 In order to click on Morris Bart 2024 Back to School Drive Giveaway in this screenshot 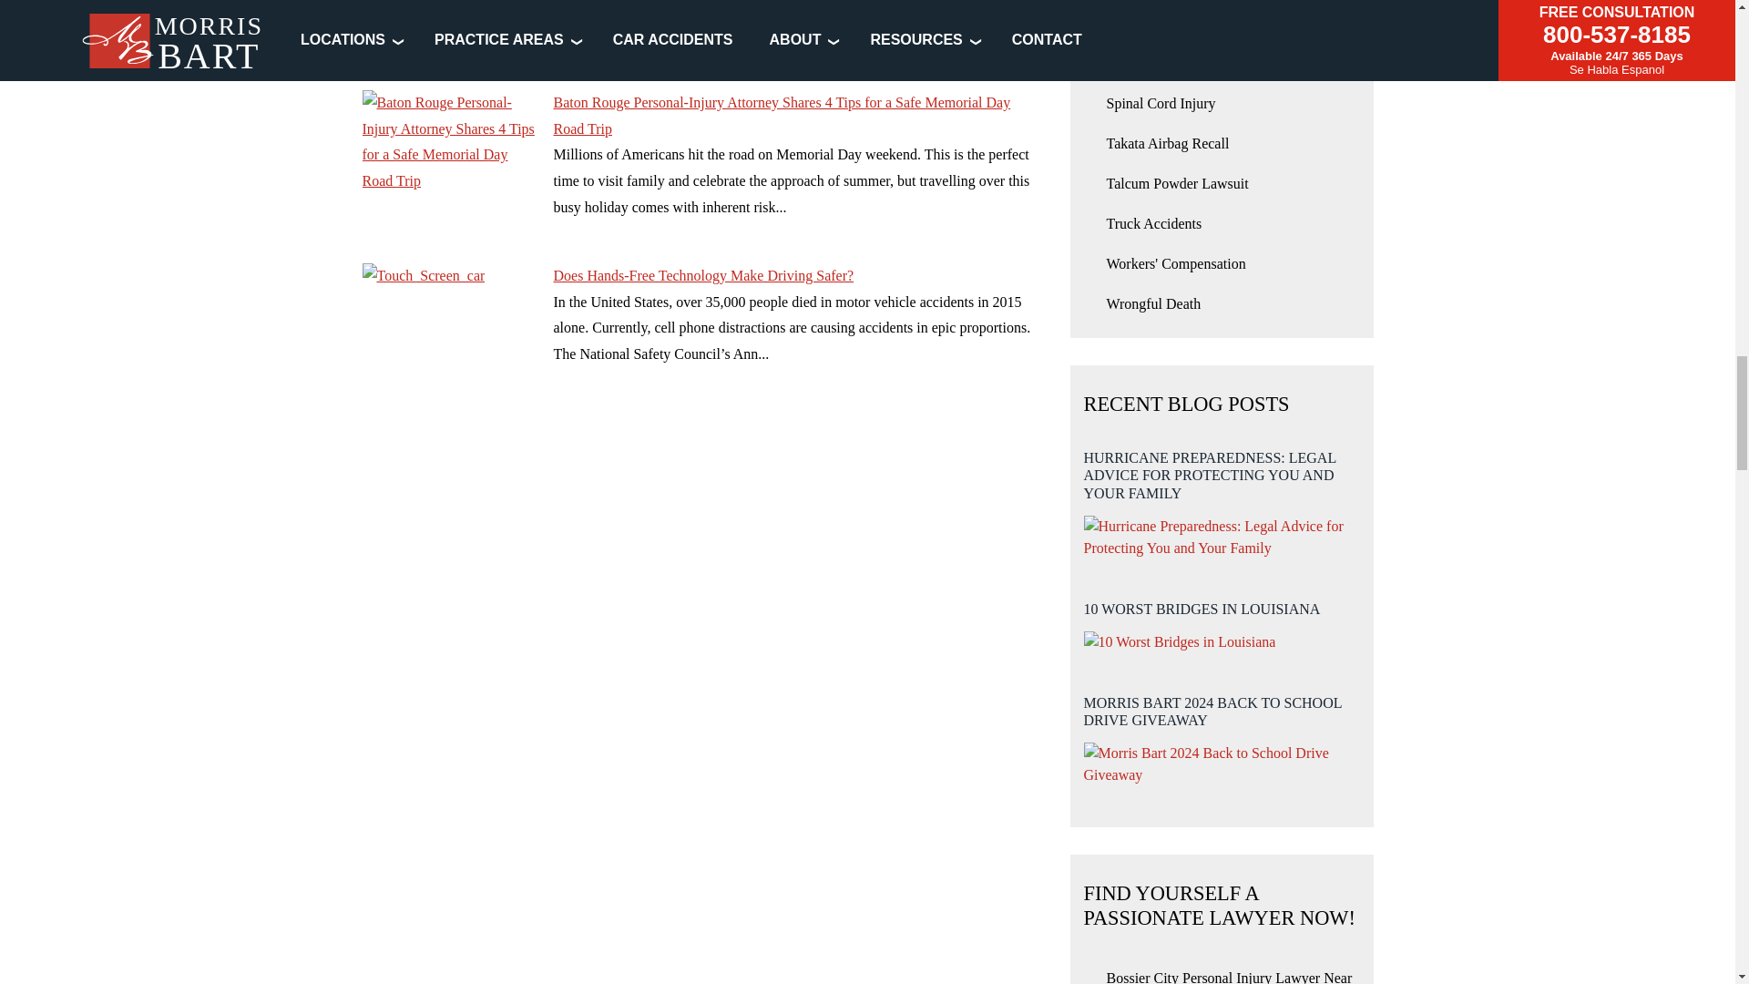, I will do `click(1222, 733)`.